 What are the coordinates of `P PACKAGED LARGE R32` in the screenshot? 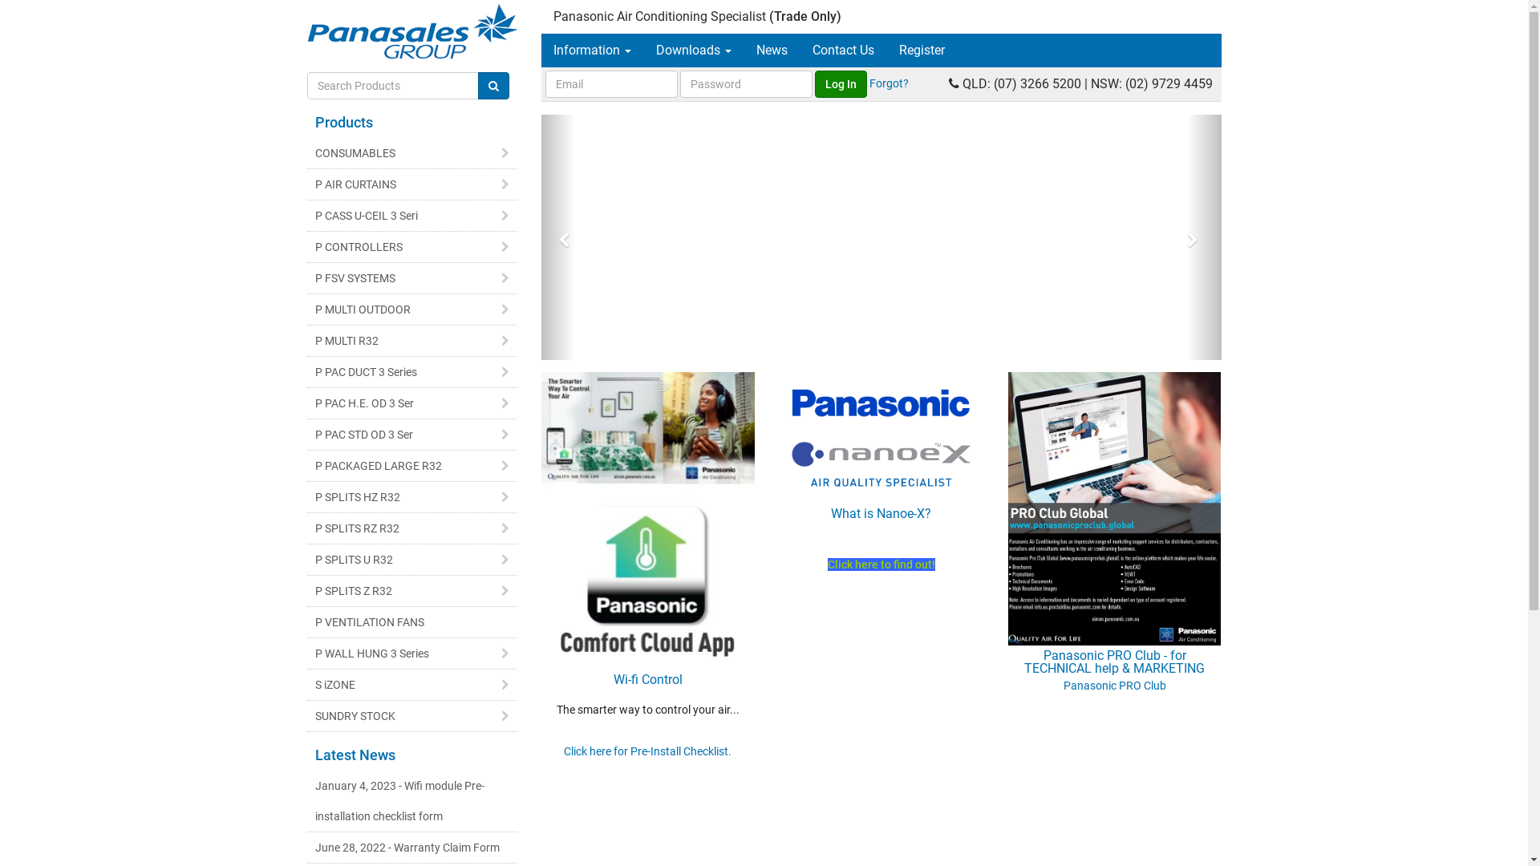 It's located at (412, 466).